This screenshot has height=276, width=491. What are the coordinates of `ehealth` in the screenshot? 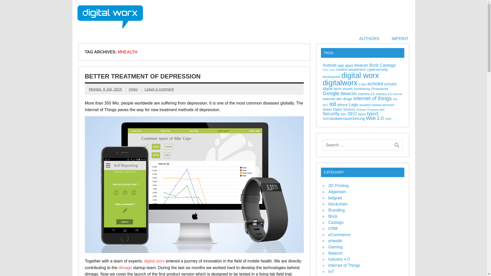 It's located at (348, 89).